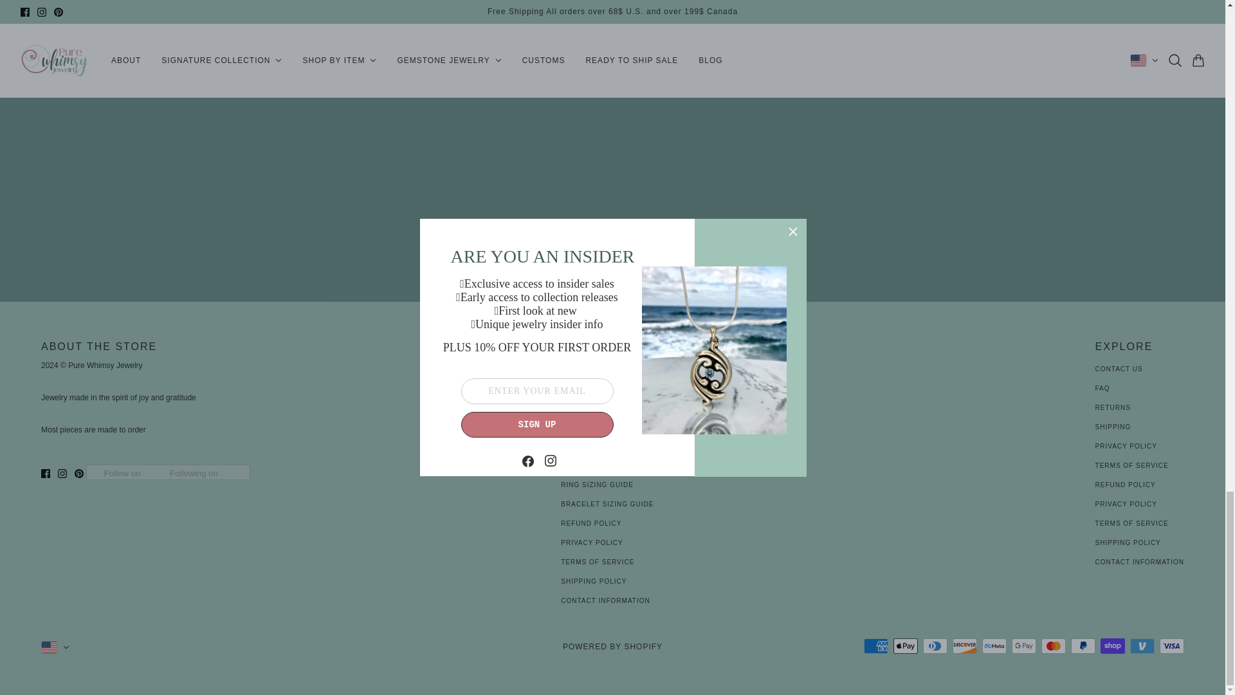 The width and height of the screenshot is (1235, 695). Describe the element at coordinates (1102, 389) in the screenshot. I see `Faq` at that location.